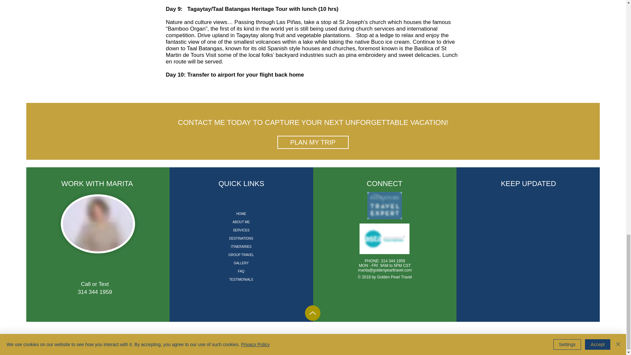 This screenshot has height=355, width=631. What do you see at coordinates (241, 230) in the screenshot?
I see `SERVICES` at bounding box center [241, 230].